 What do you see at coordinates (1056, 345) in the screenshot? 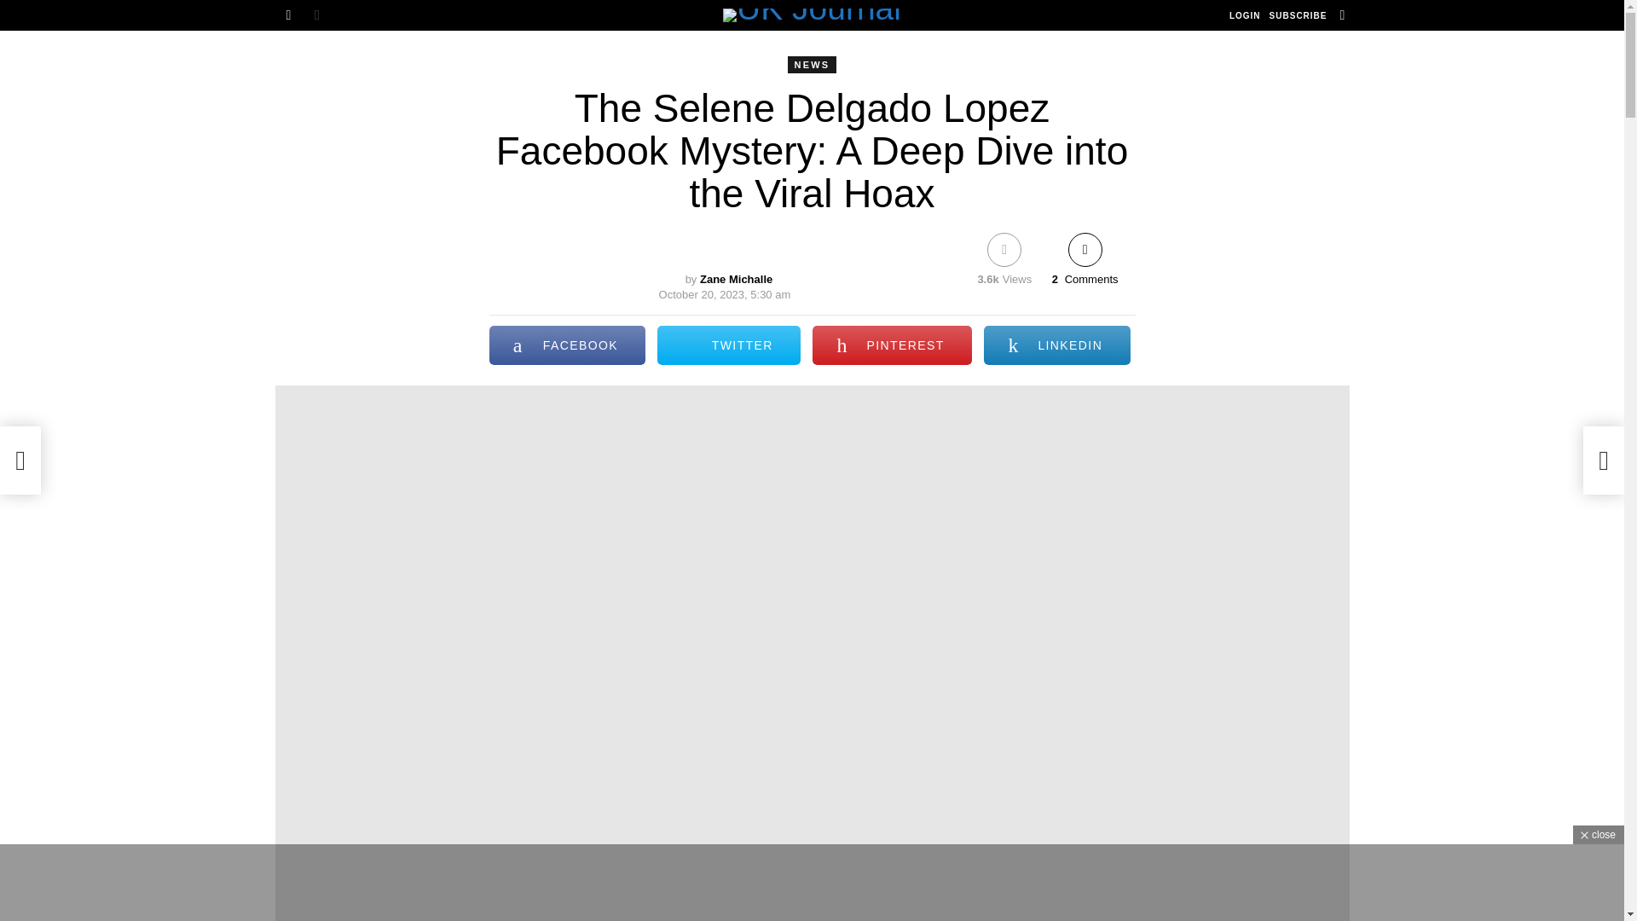
I see `LINKEDIN` at bounding box center [1056, 345].